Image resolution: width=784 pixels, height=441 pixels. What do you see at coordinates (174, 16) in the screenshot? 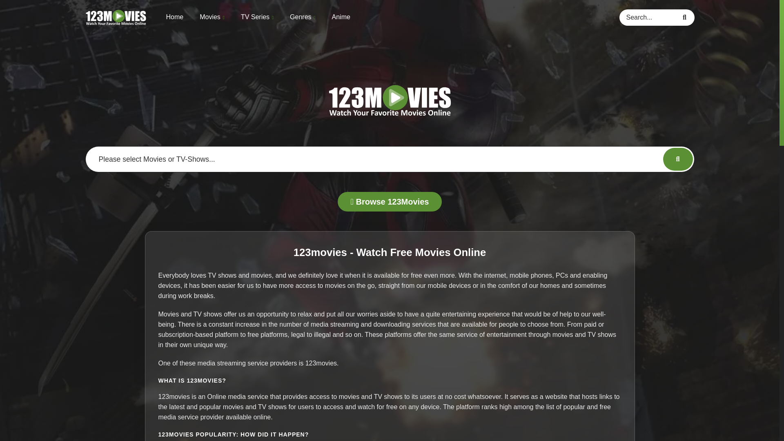
I see `Home` at bounding box center [174, 16].